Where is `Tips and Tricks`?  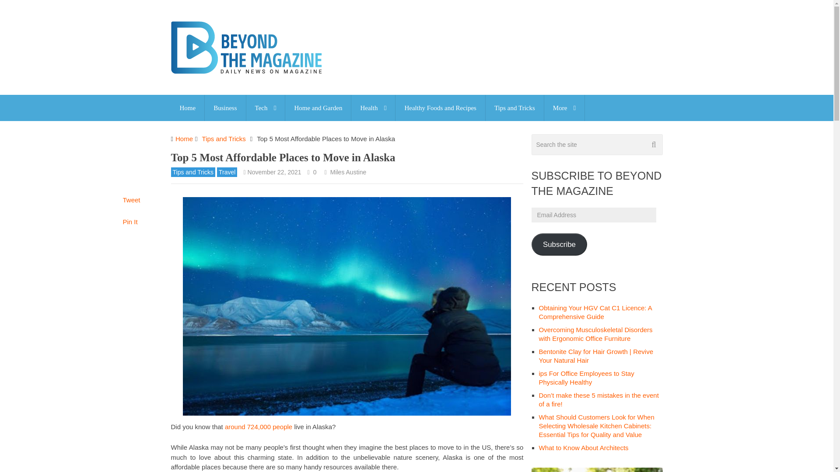
Tips and Tricks is located at coordinates (514, 108).